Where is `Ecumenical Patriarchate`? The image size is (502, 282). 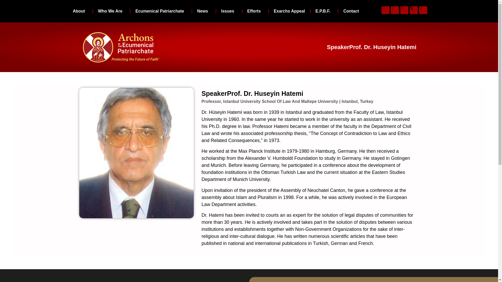 Ecumenical Patriarchate is located at coordinates (161, 11).